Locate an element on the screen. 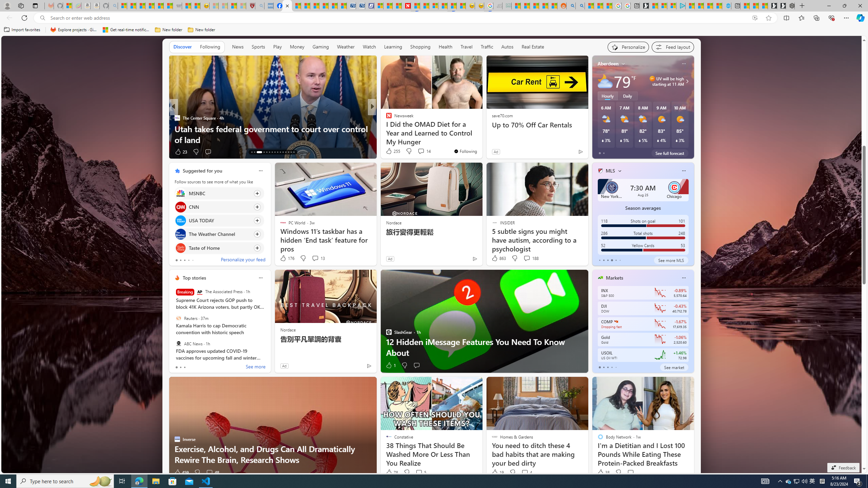  AutomationID: tab-67 is located at coordinates (254, 152).